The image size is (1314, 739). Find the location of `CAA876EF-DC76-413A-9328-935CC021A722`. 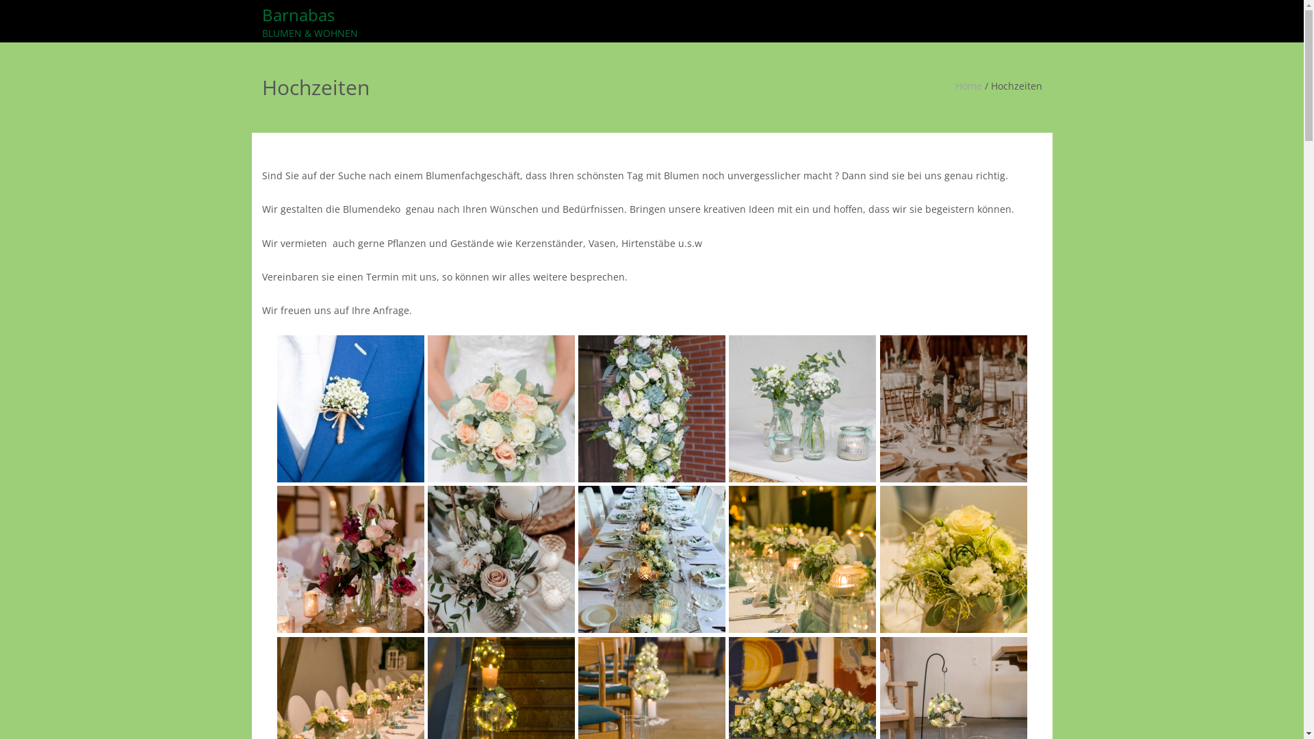

CAA876EF-DC76-413A-9328-935CC021A722 is located at coordinates (954, 560).